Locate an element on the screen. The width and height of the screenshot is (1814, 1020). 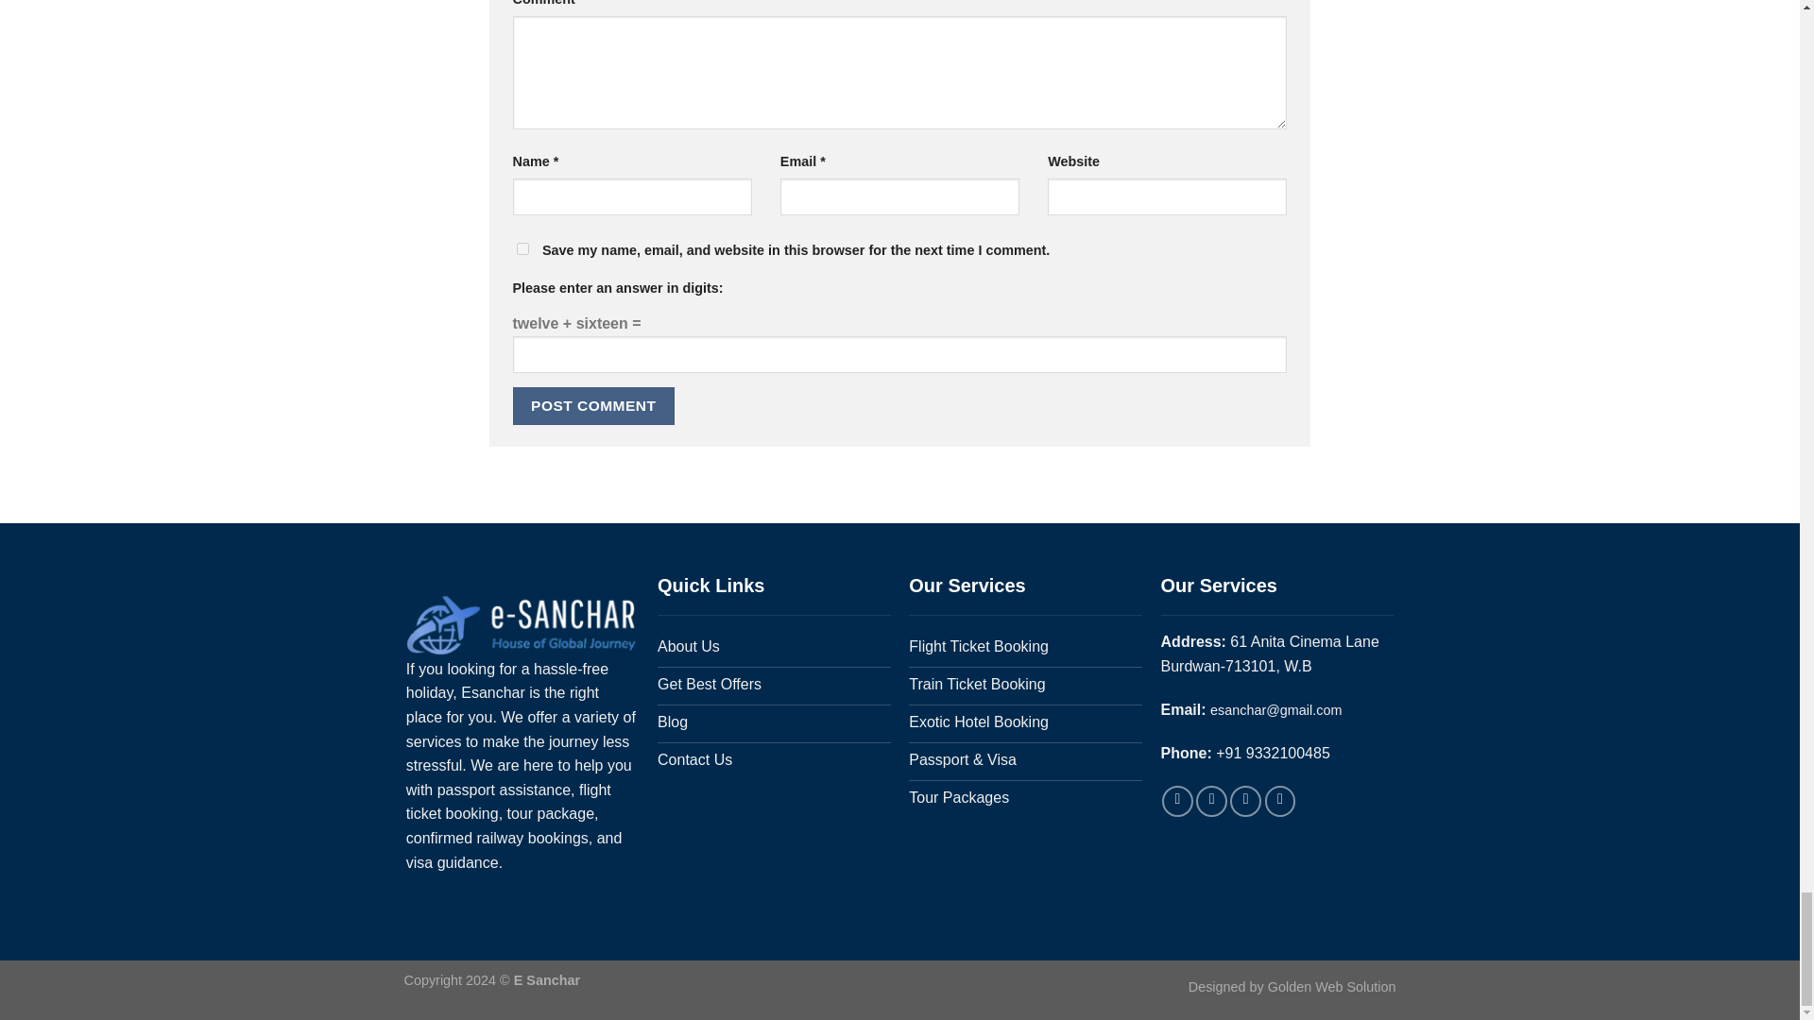
Follow on Twitter is located at coordinates (1245, 801).